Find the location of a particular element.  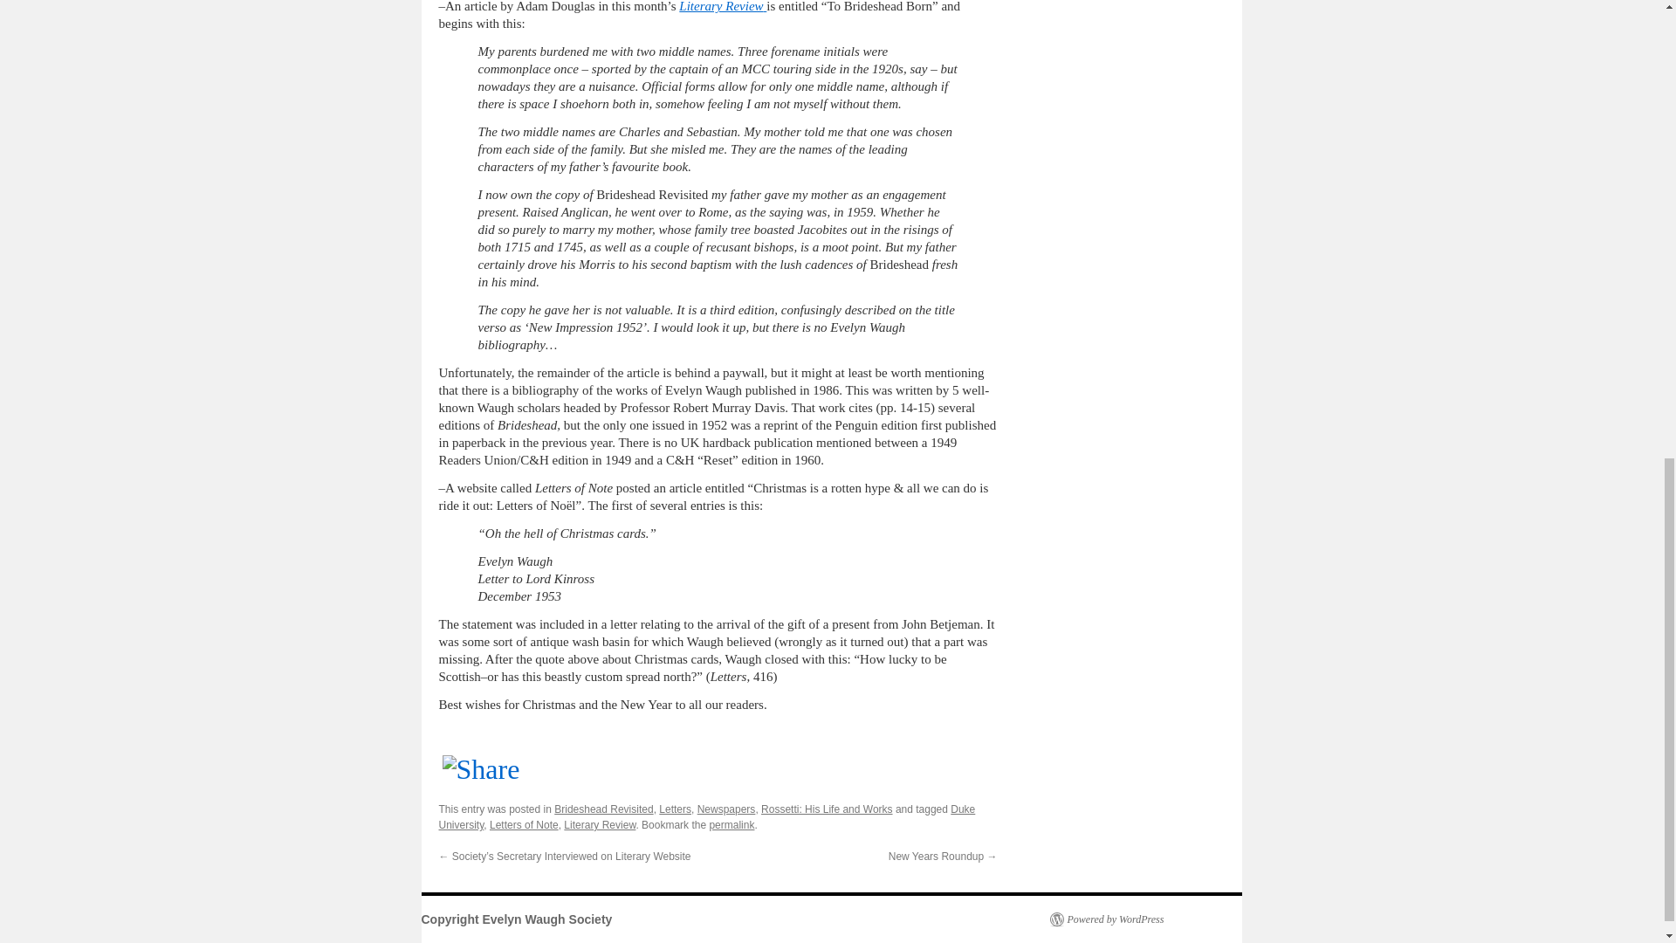

Literary Review is located at coordinates (599, 824).